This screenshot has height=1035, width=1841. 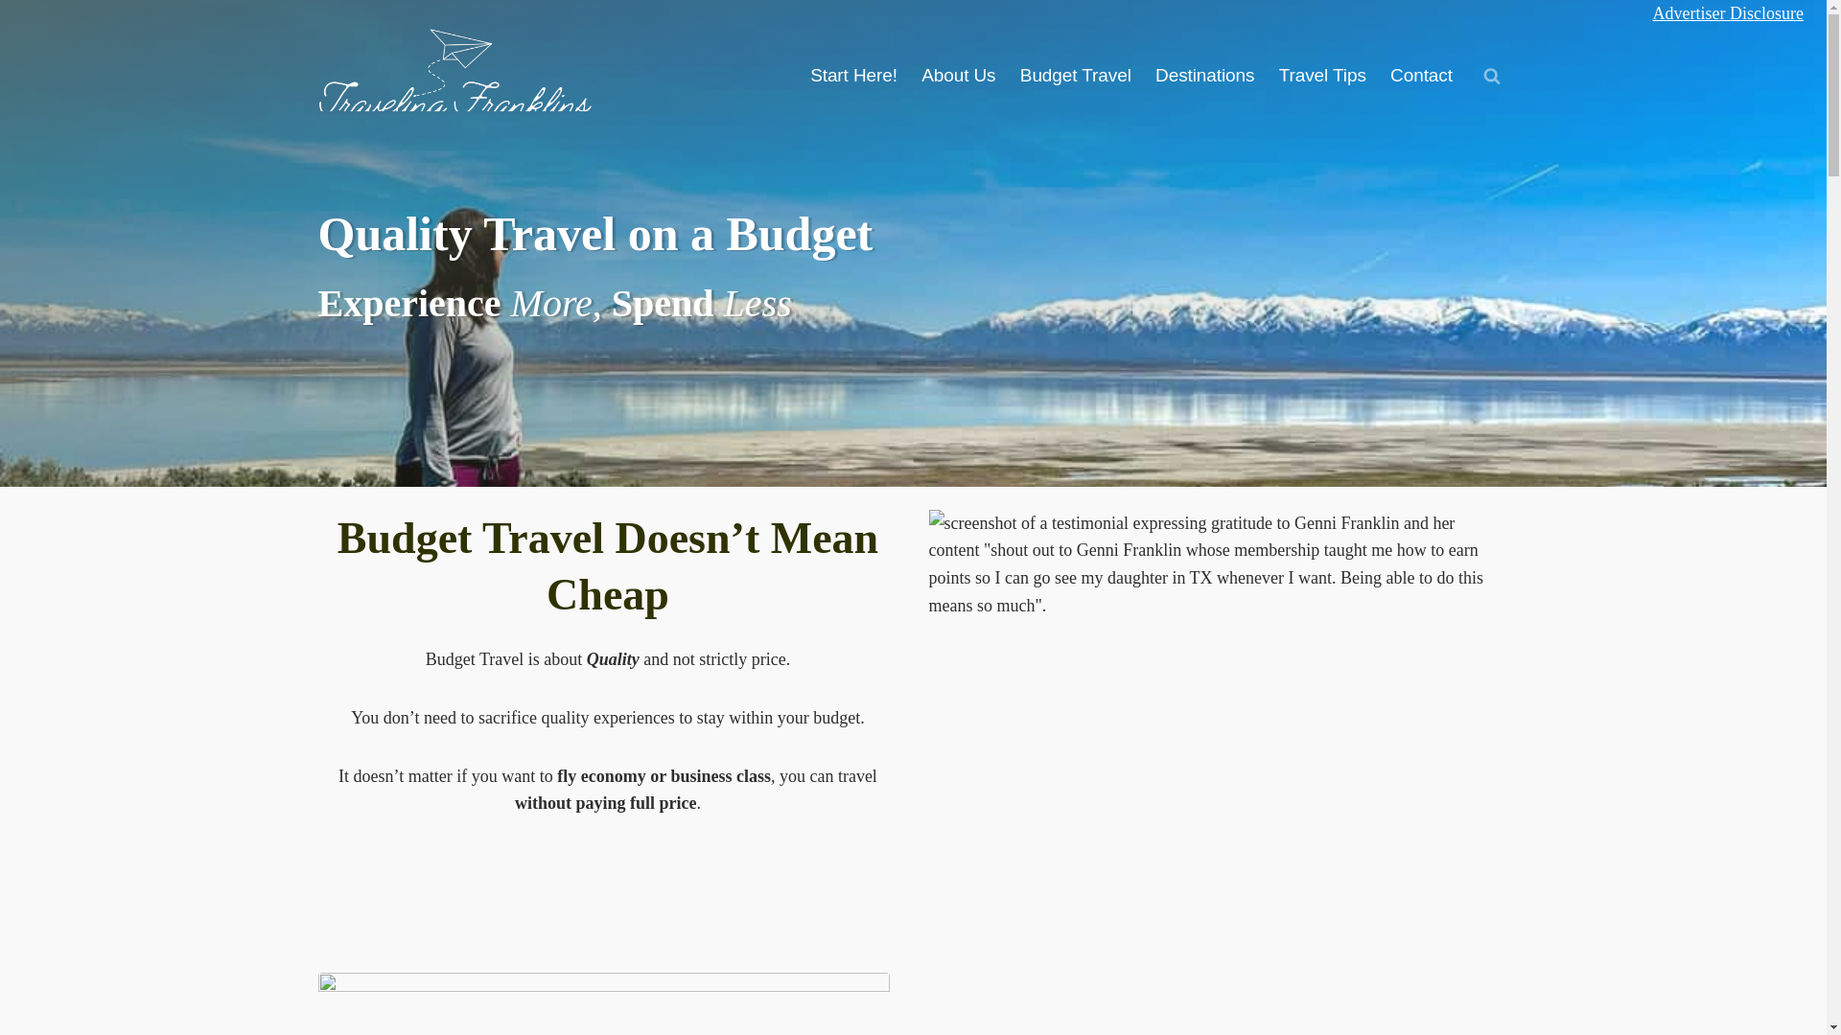 I want to click on Destinations, so click(x=1204, y=76).